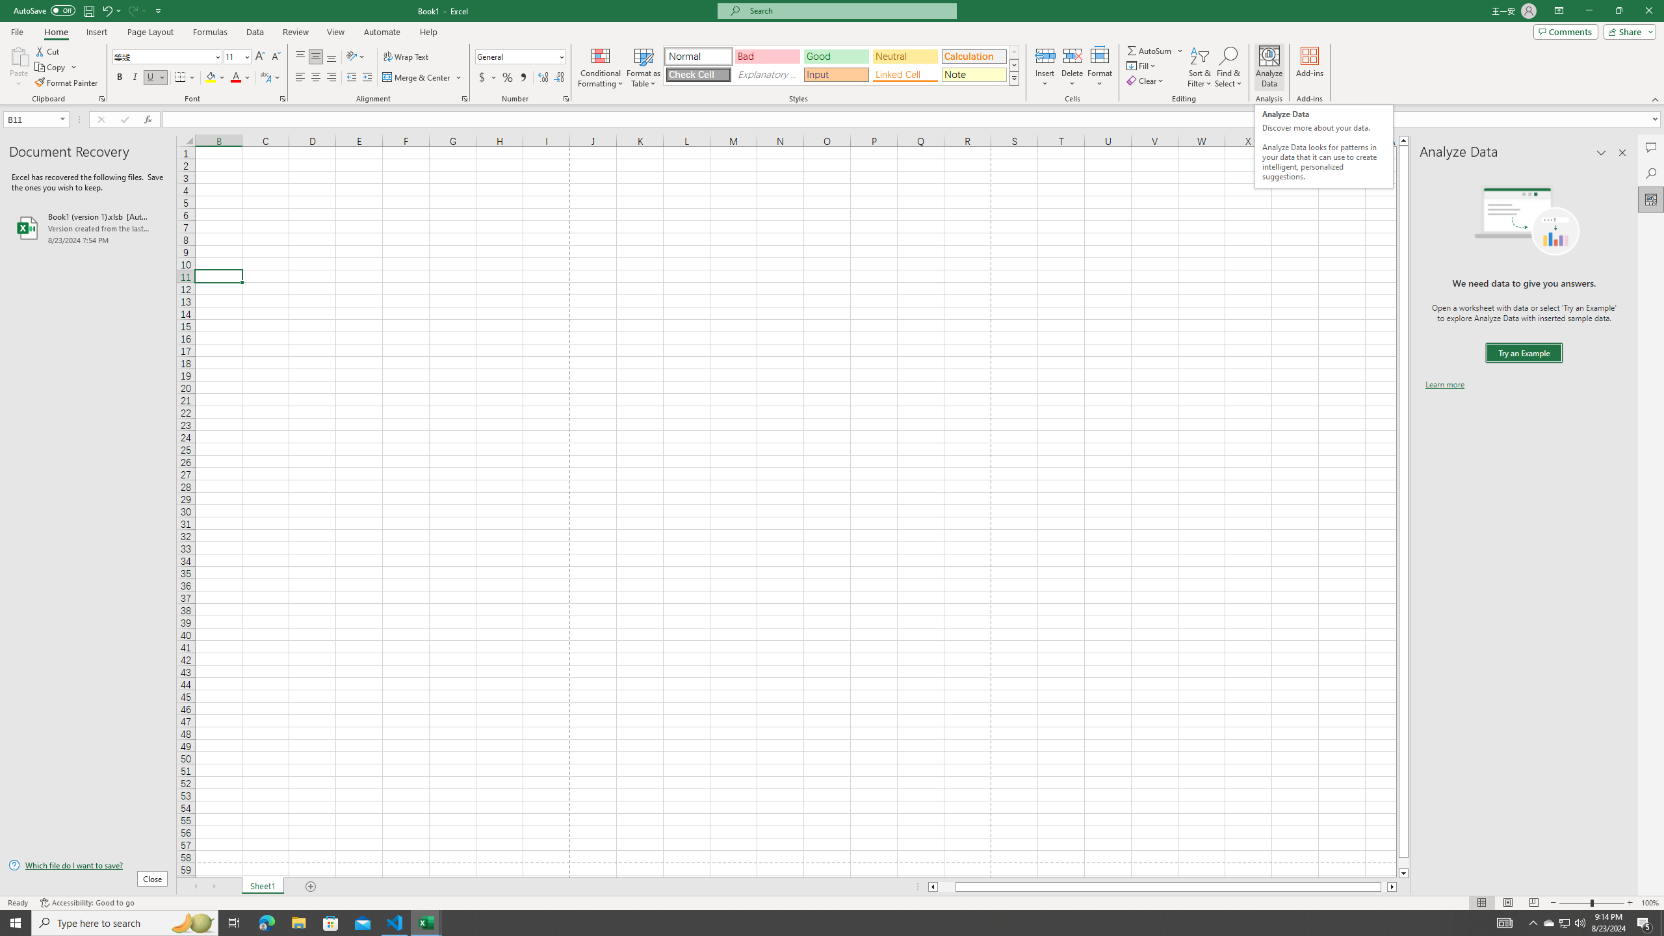 This screenshot has height=936, width=1664. I want to click on Save, so click(88, 10).